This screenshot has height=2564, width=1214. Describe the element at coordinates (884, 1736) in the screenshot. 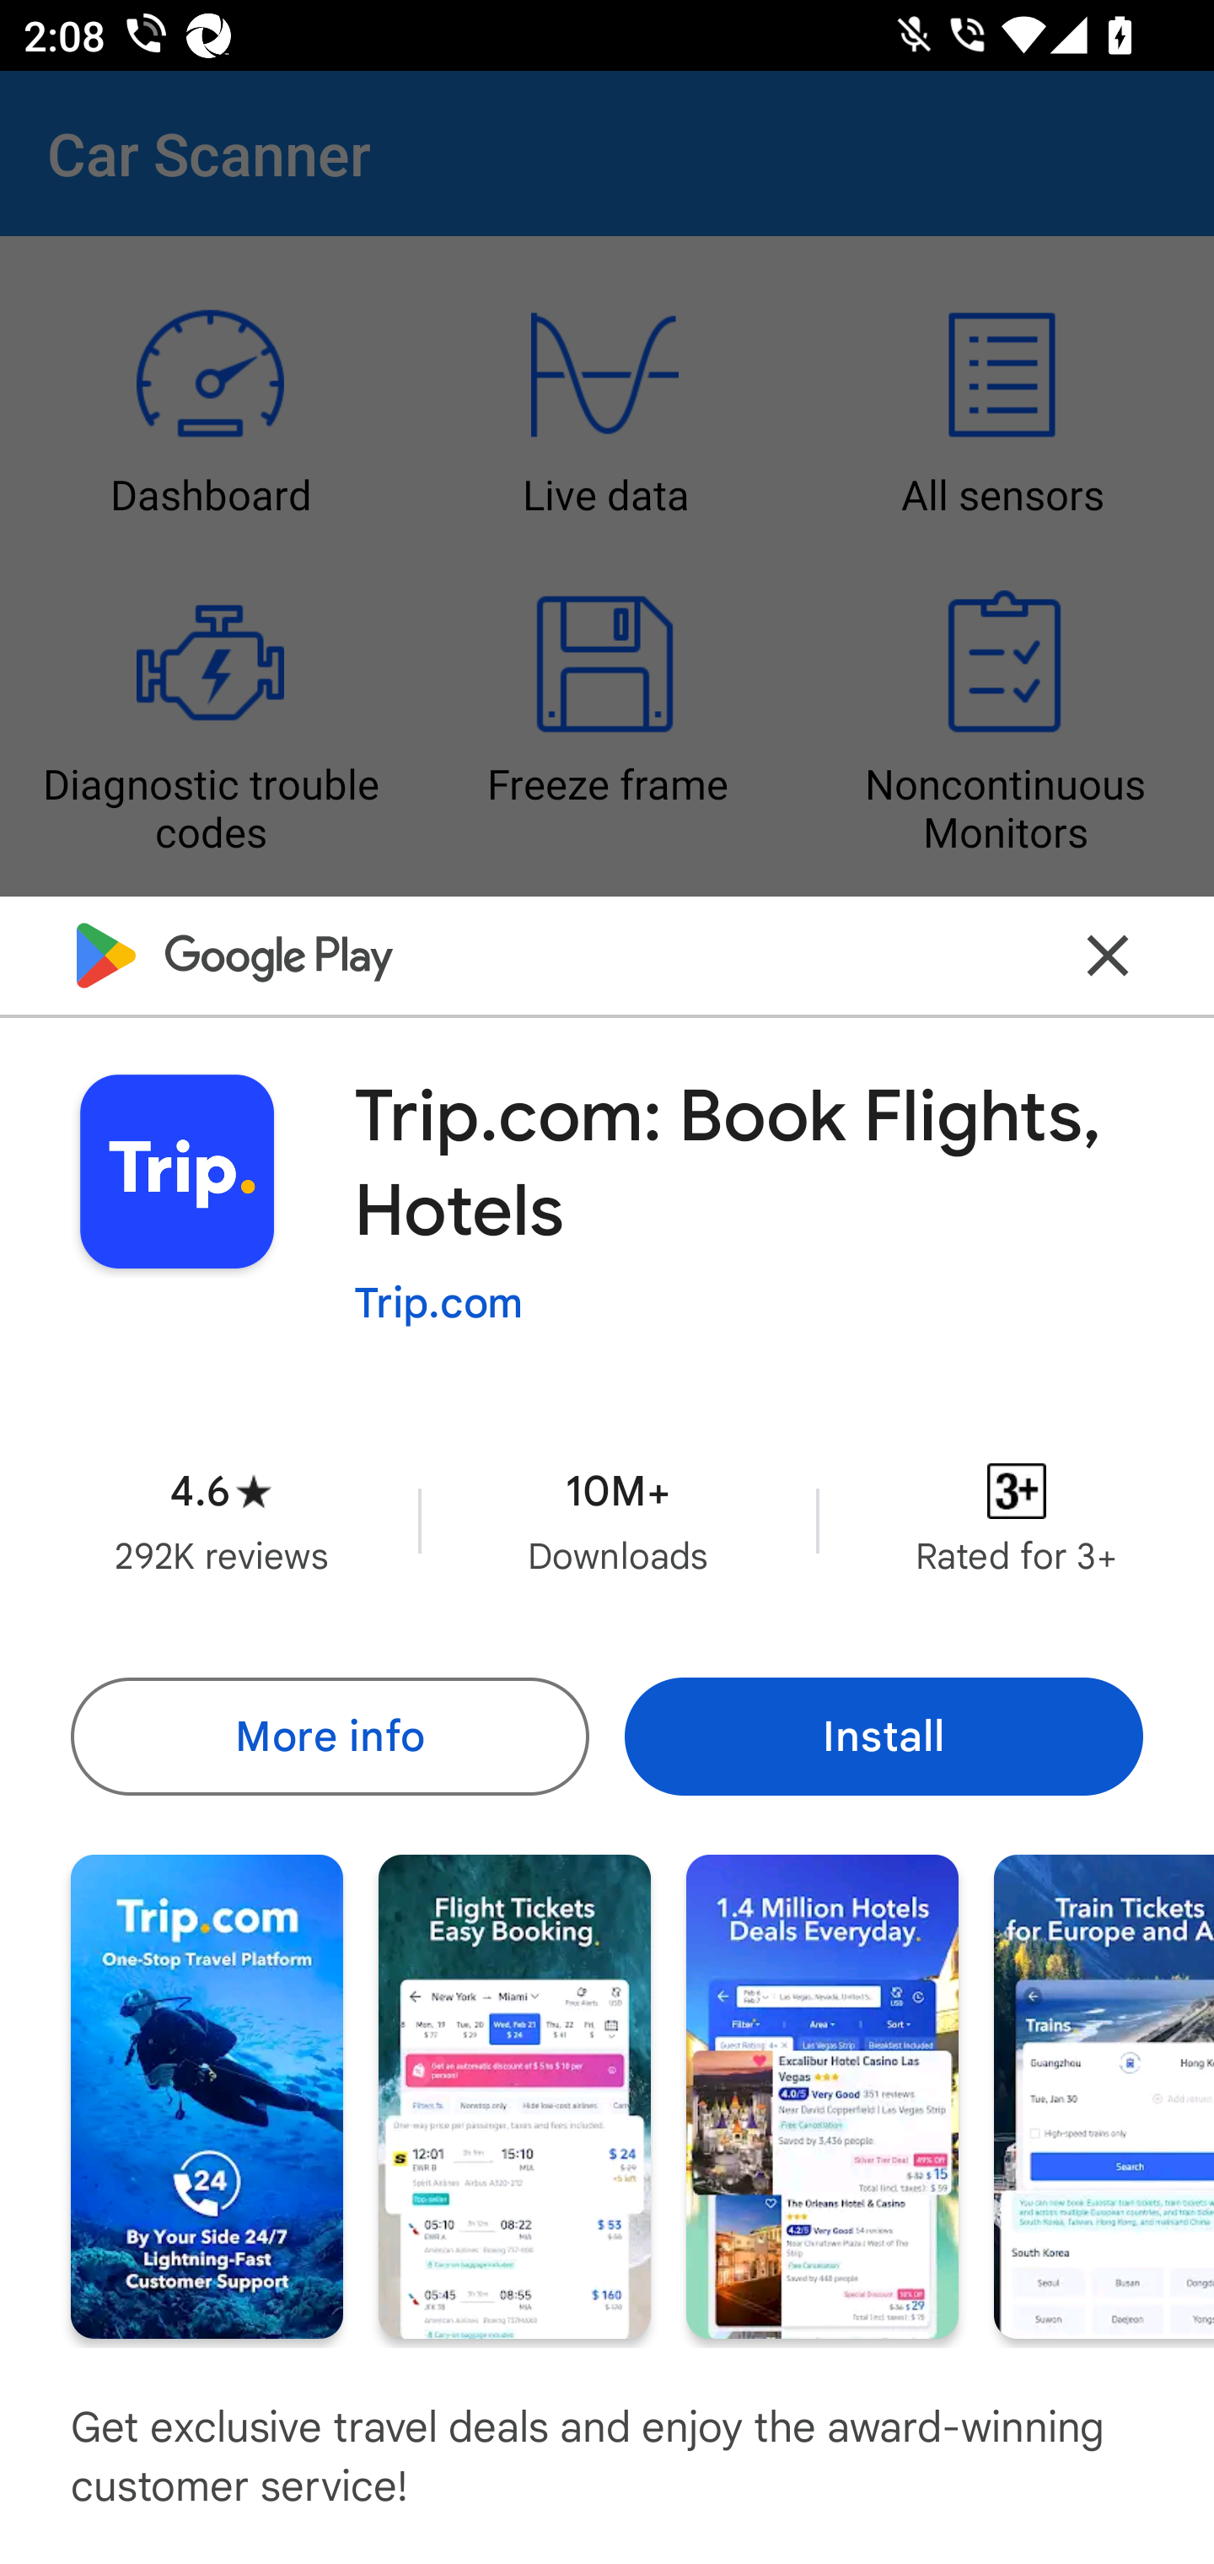

I see `Install` at that location.